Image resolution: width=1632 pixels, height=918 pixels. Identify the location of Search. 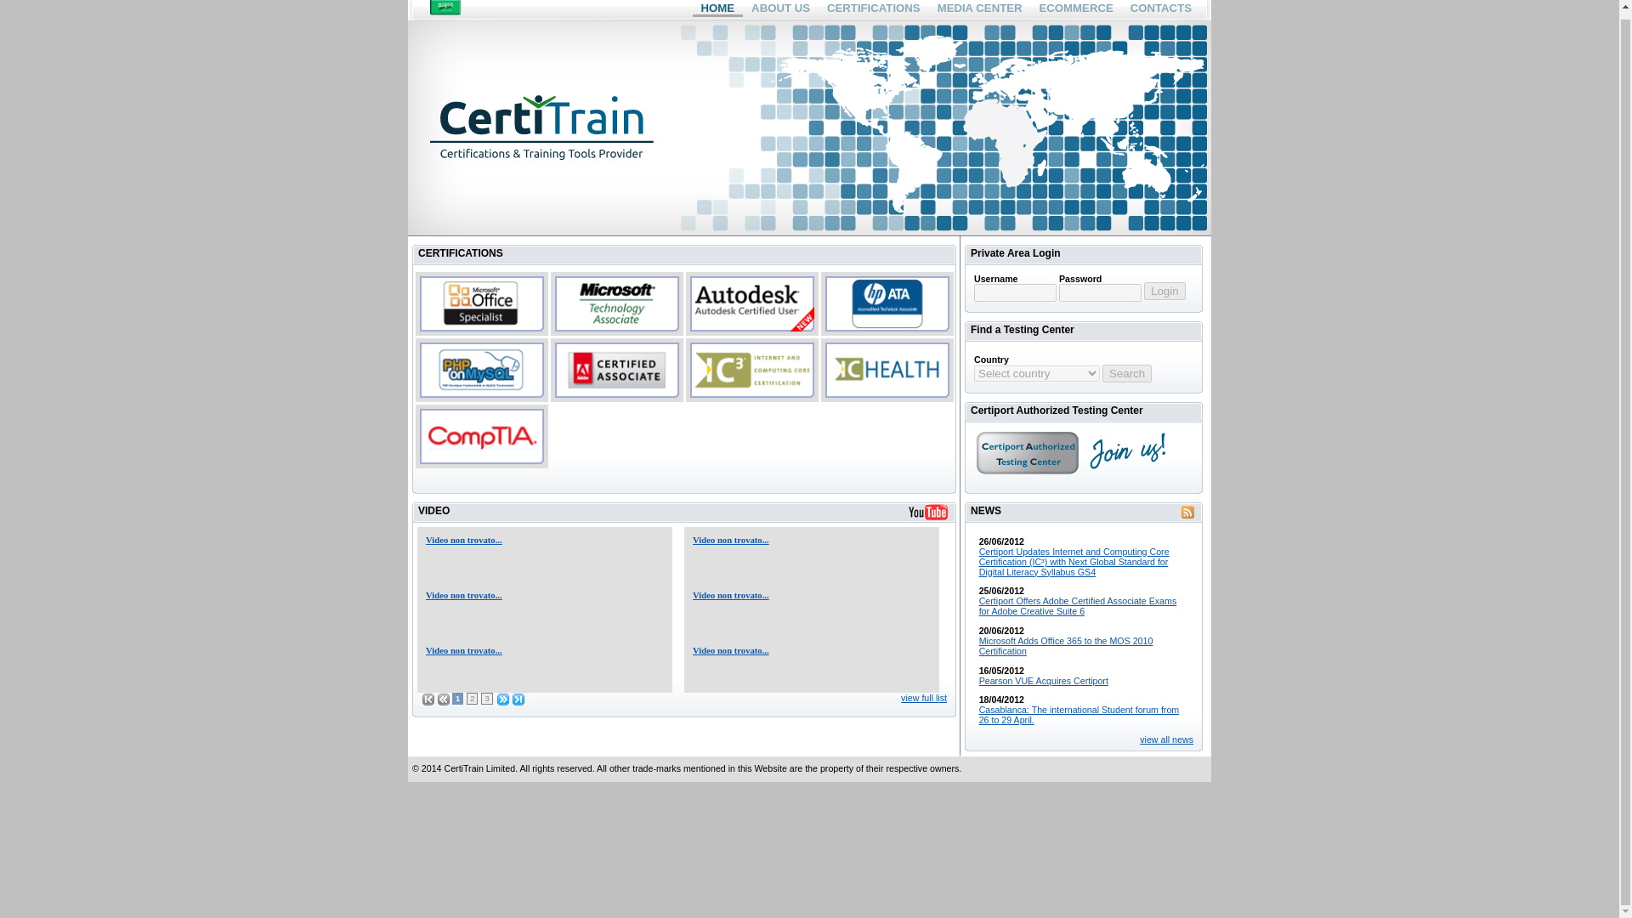
(1127, 373).